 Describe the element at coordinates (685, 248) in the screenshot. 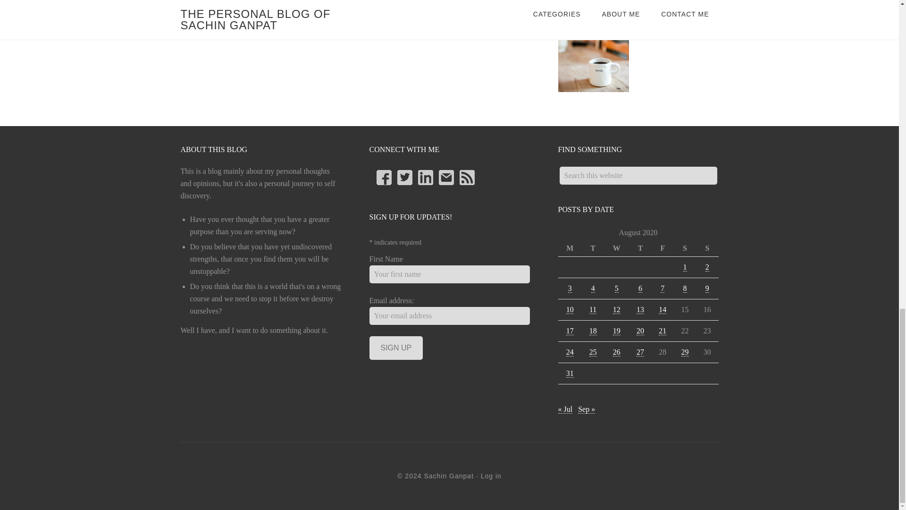

I see `Saturday` at that location.